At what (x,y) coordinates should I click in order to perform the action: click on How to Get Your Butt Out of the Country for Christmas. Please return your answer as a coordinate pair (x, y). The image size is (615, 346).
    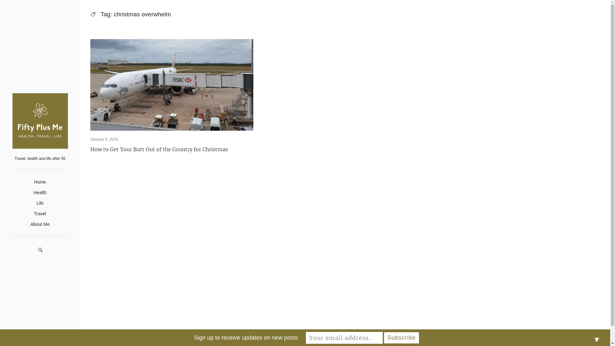
    Looking at the image, I should click on (172, 149).